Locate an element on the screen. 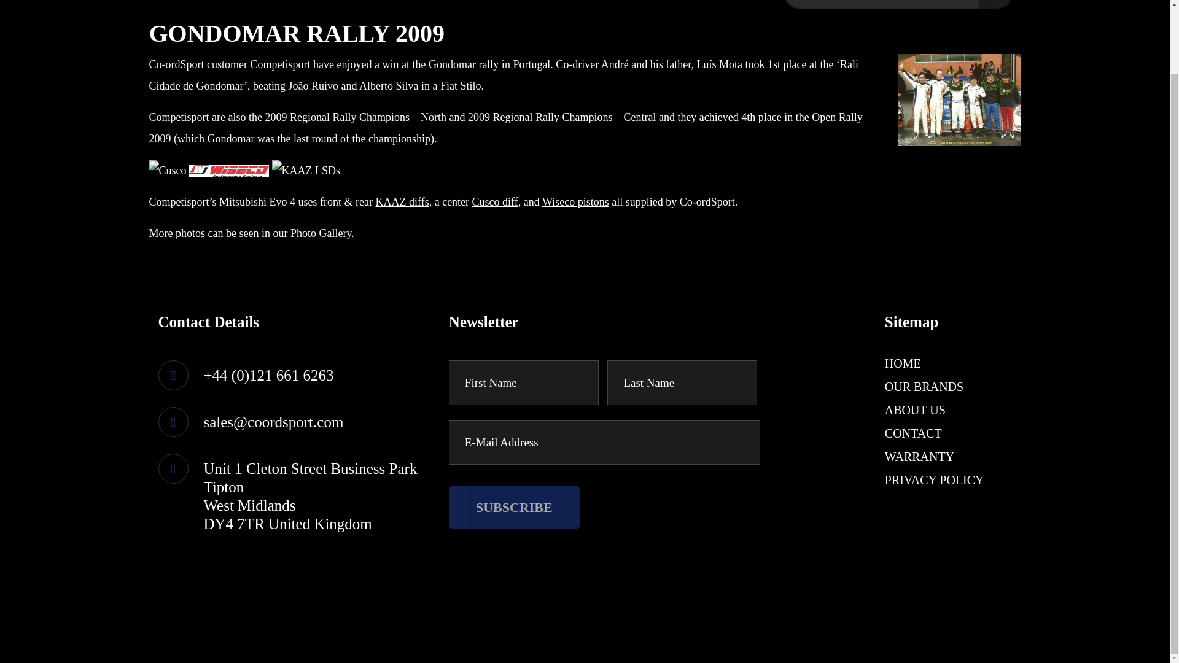 This screenshot has width=1179, height=663. ABOUT US is located at coordinates (915, 410).